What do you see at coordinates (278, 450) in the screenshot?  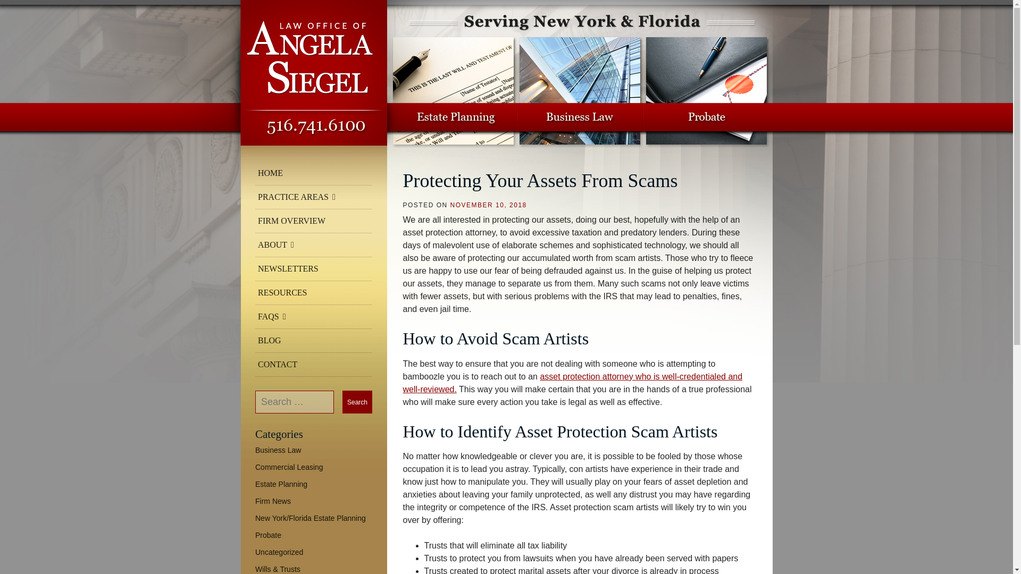 I see `Business Law` at bounding box center [278, 450].